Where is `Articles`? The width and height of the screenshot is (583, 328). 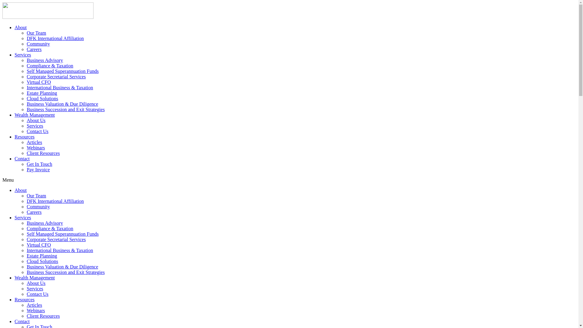
Articles is located at coordinates (35, 142).